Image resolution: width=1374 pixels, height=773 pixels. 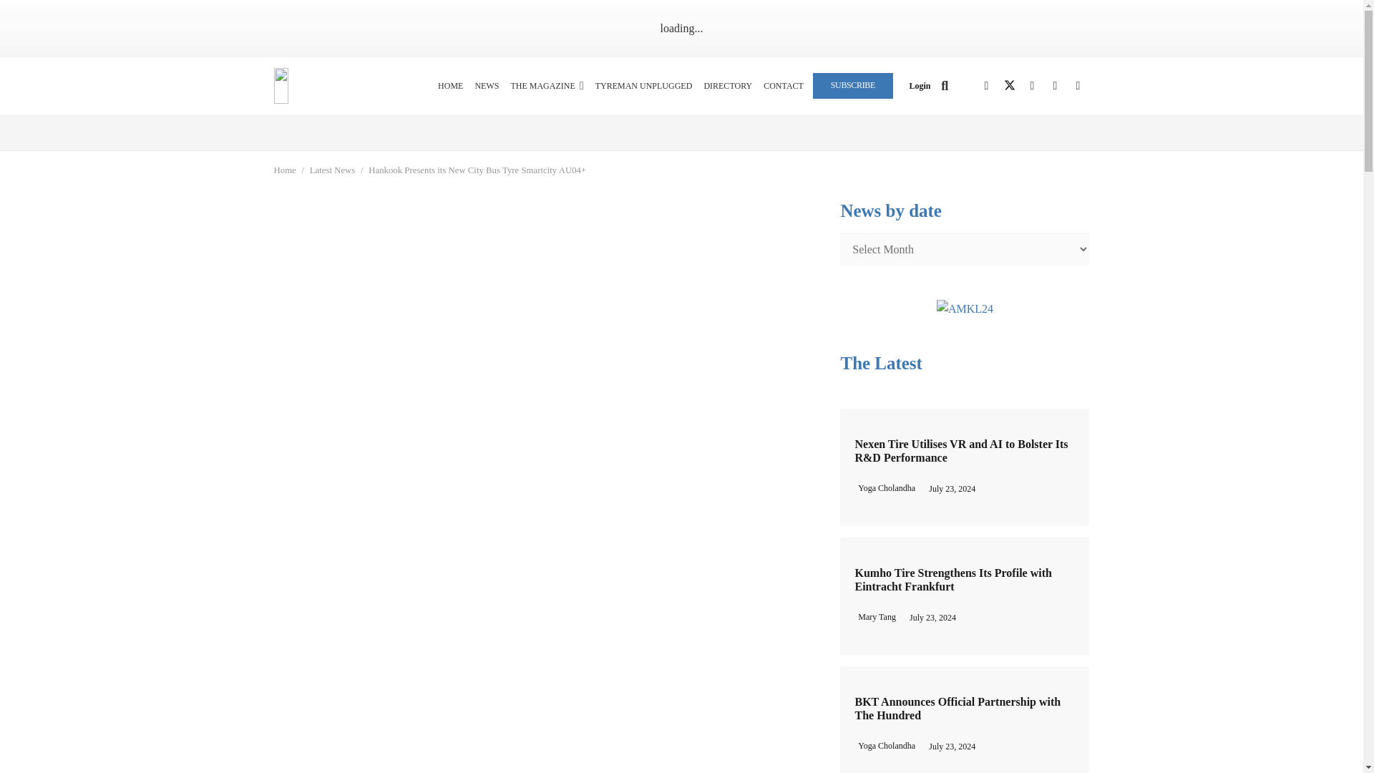 I want to click on Twitter, so click(x=1009, y=86).